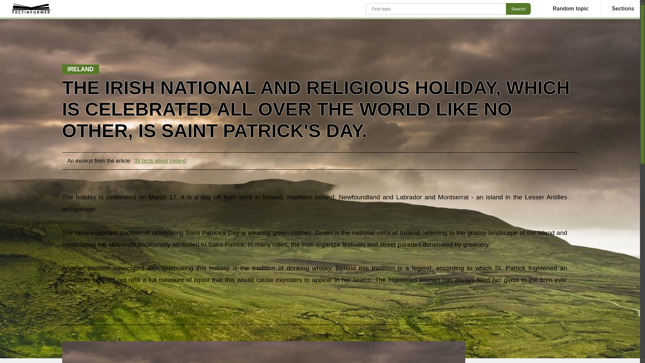 The width and height of the screenshot is (645, 363). I want to click on Search, so click(518, 8).